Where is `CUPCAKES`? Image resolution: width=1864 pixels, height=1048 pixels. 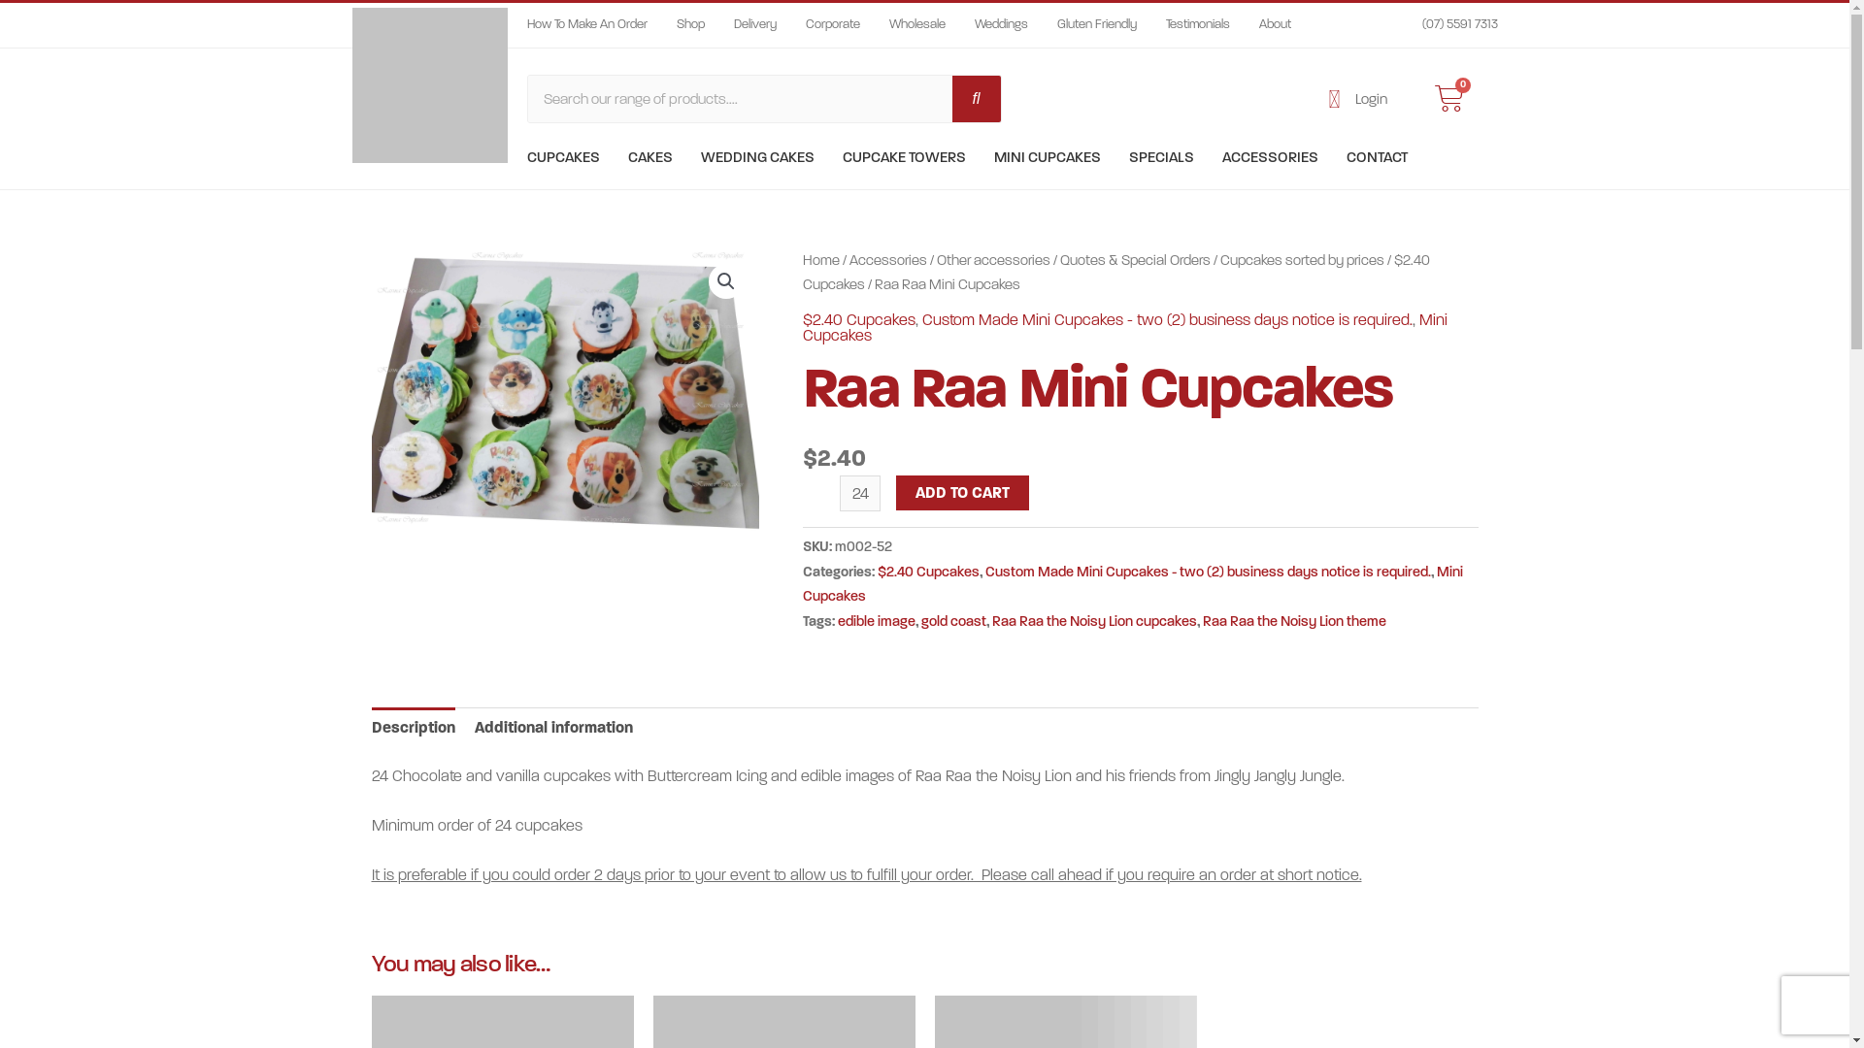 CUPCAKES is located at coordinates (563, 157).